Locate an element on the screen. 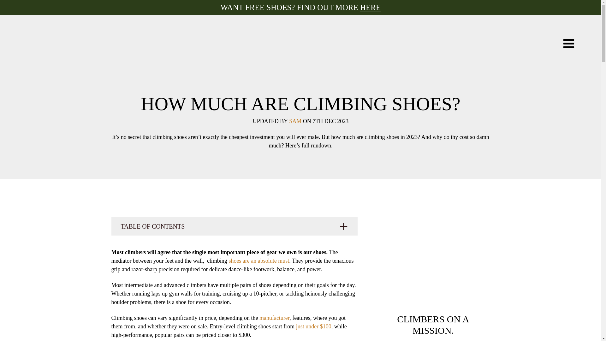 This screenshot has width=606, height=341. Main Menu is located at coordinates (569, 43).